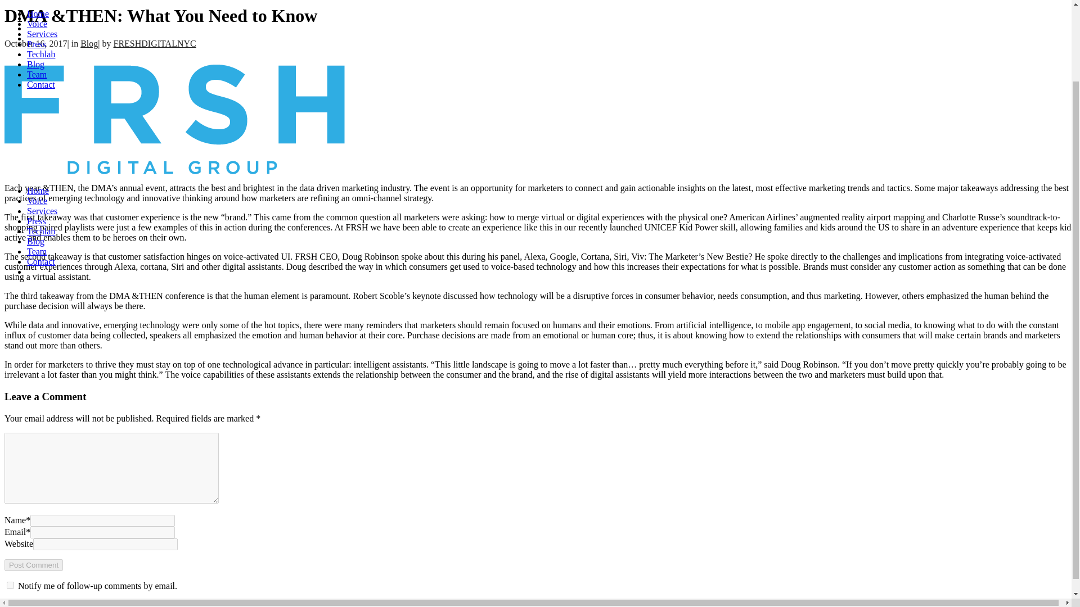 This screenshot has width=1080, height=607. What do you see at coordinates (155, 44) in the screenshot?
I see `FRESHDIGITALNYC` at bounding box center [155, 44].